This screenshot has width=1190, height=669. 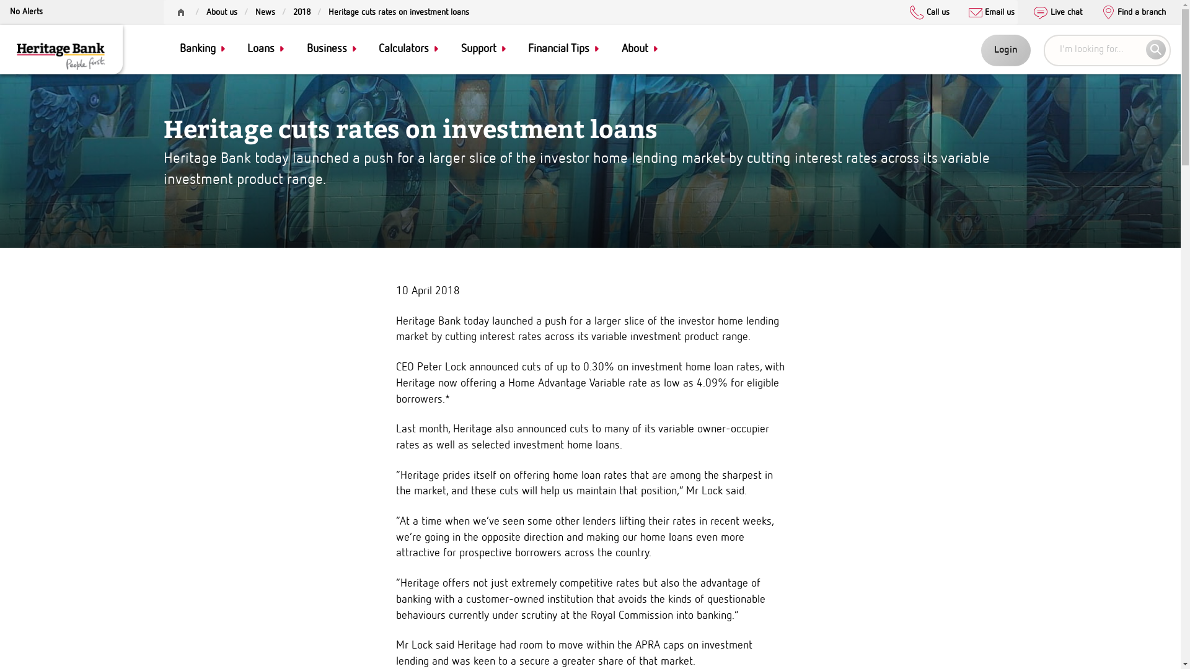 What do you see at coordinates (992, 14) in the screenshot?
I see `Email us` at bounding box center [992, 14].